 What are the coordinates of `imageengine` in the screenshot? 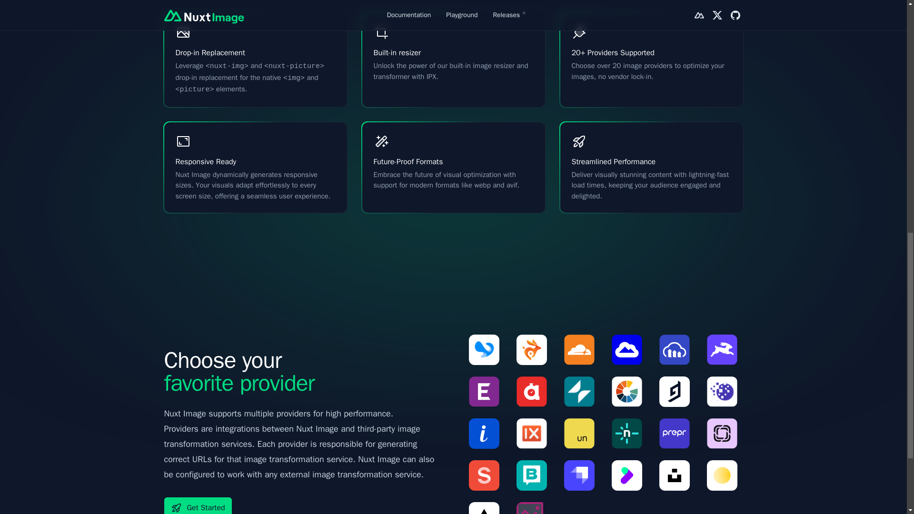 It's located at (725, 391).